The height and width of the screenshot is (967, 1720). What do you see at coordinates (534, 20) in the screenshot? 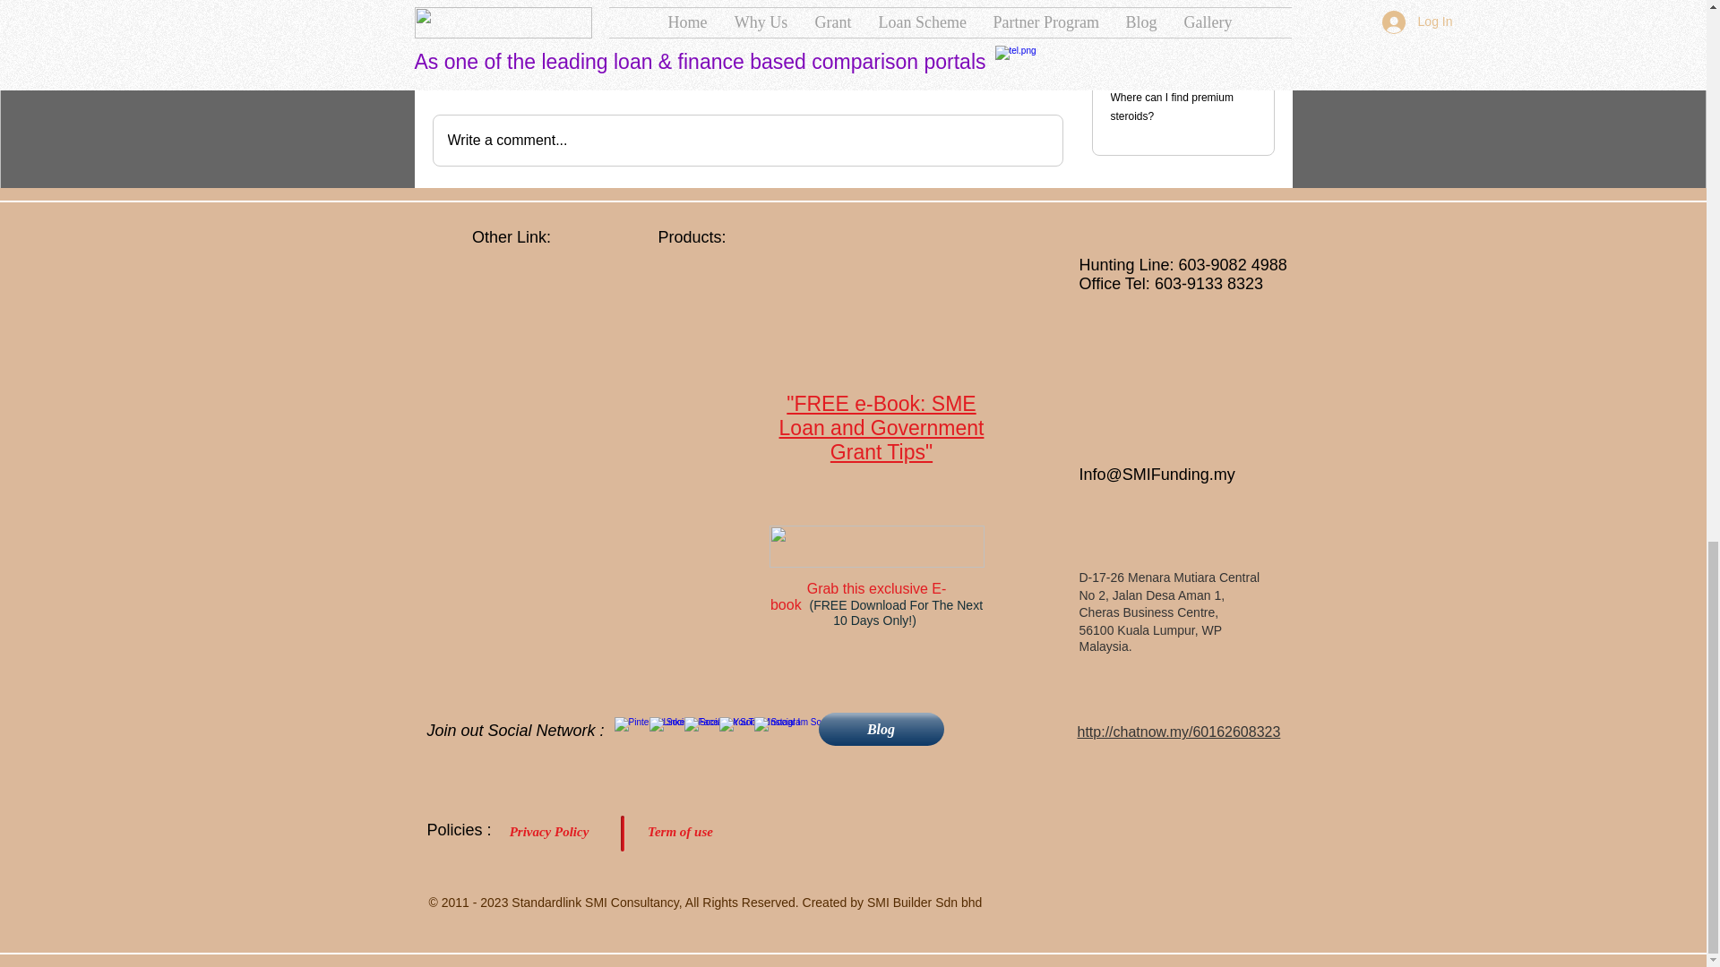
I see `Share` at bounding box center [534, 20].